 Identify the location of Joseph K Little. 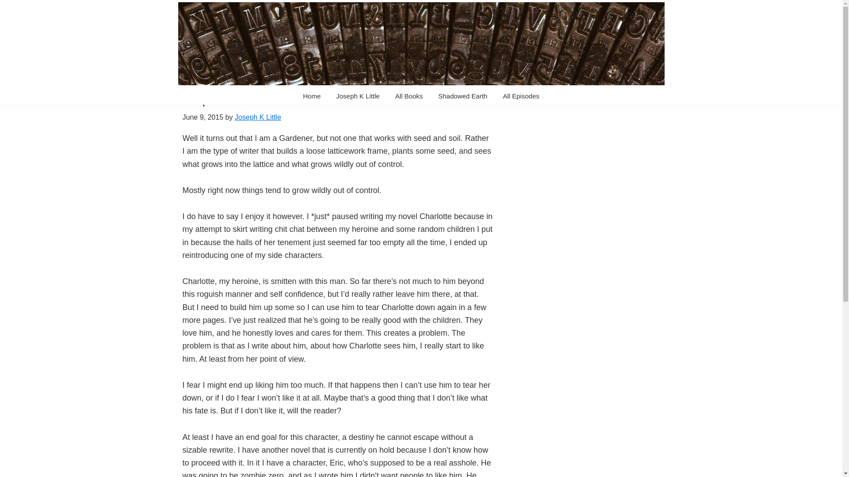
(357, 95).